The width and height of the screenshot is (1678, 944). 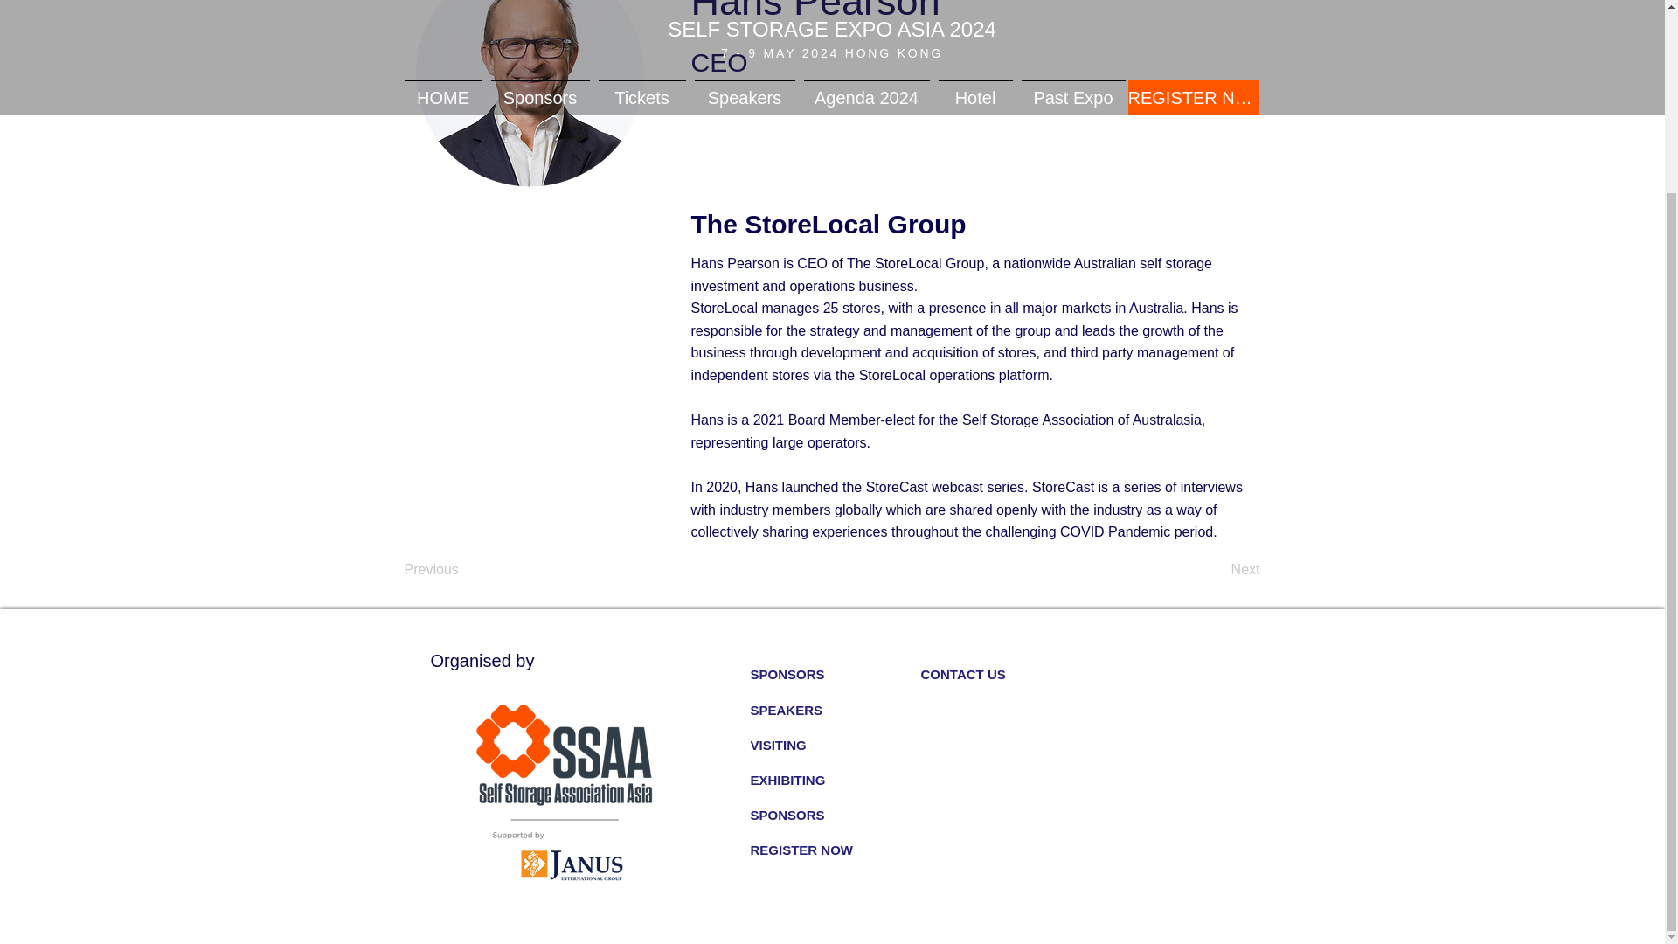 What do you see at coordinates (461, 569) in the screenshot?
I see `Previous` at bounding box center [461, 569].